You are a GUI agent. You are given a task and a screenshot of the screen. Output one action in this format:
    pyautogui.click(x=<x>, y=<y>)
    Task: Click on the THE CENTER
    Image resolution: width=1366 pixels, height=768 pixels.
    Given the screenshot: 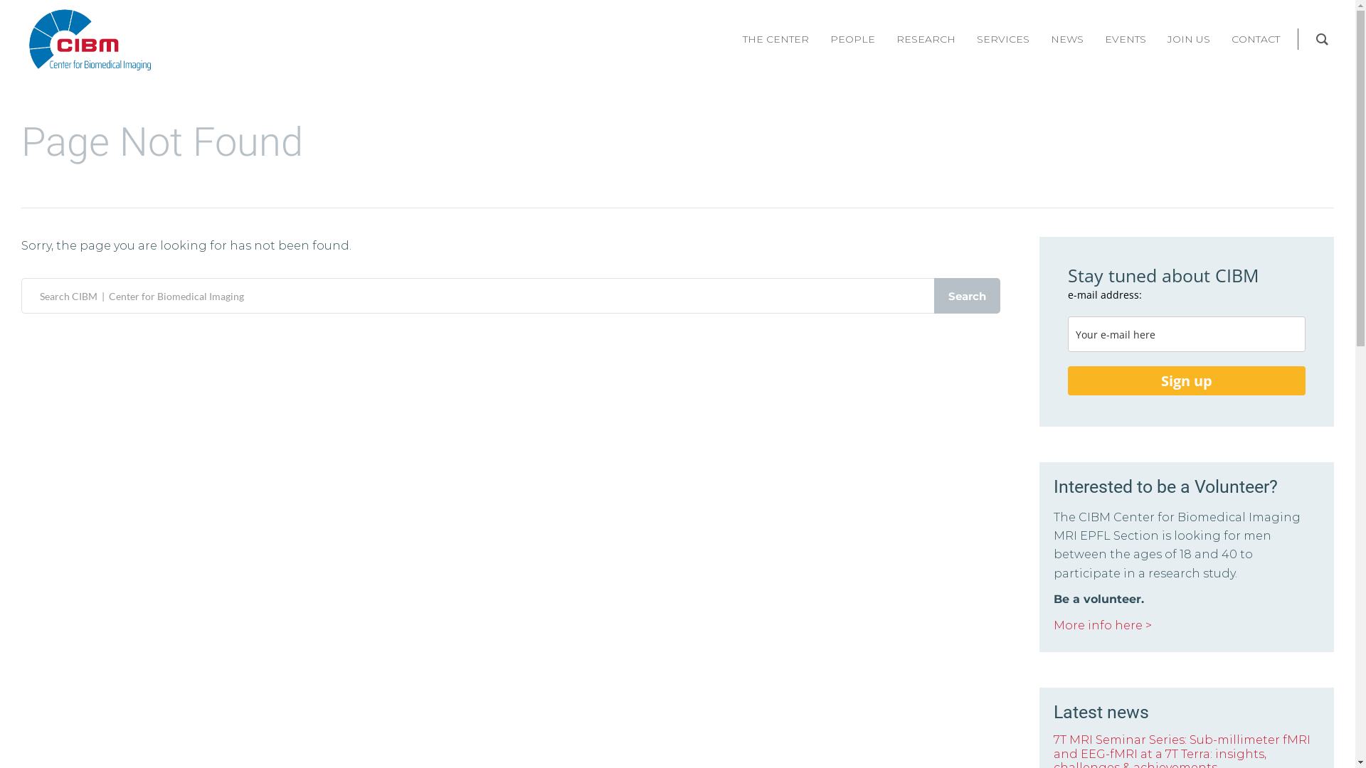 What is the action you would take?
    pyautogui.click(x=775, y=39)
    